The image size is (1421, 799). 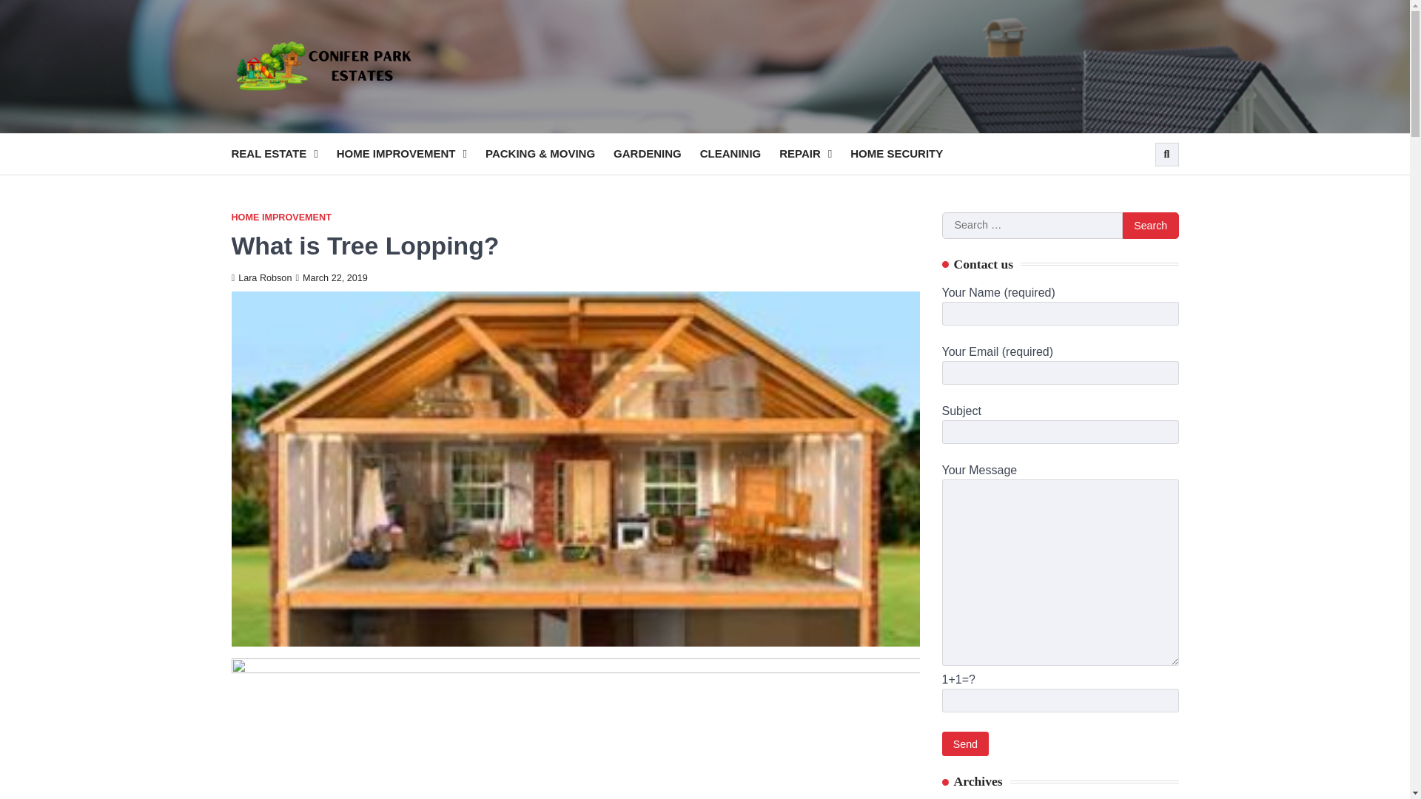 I want to click on Send, so click(x=965, y=744).